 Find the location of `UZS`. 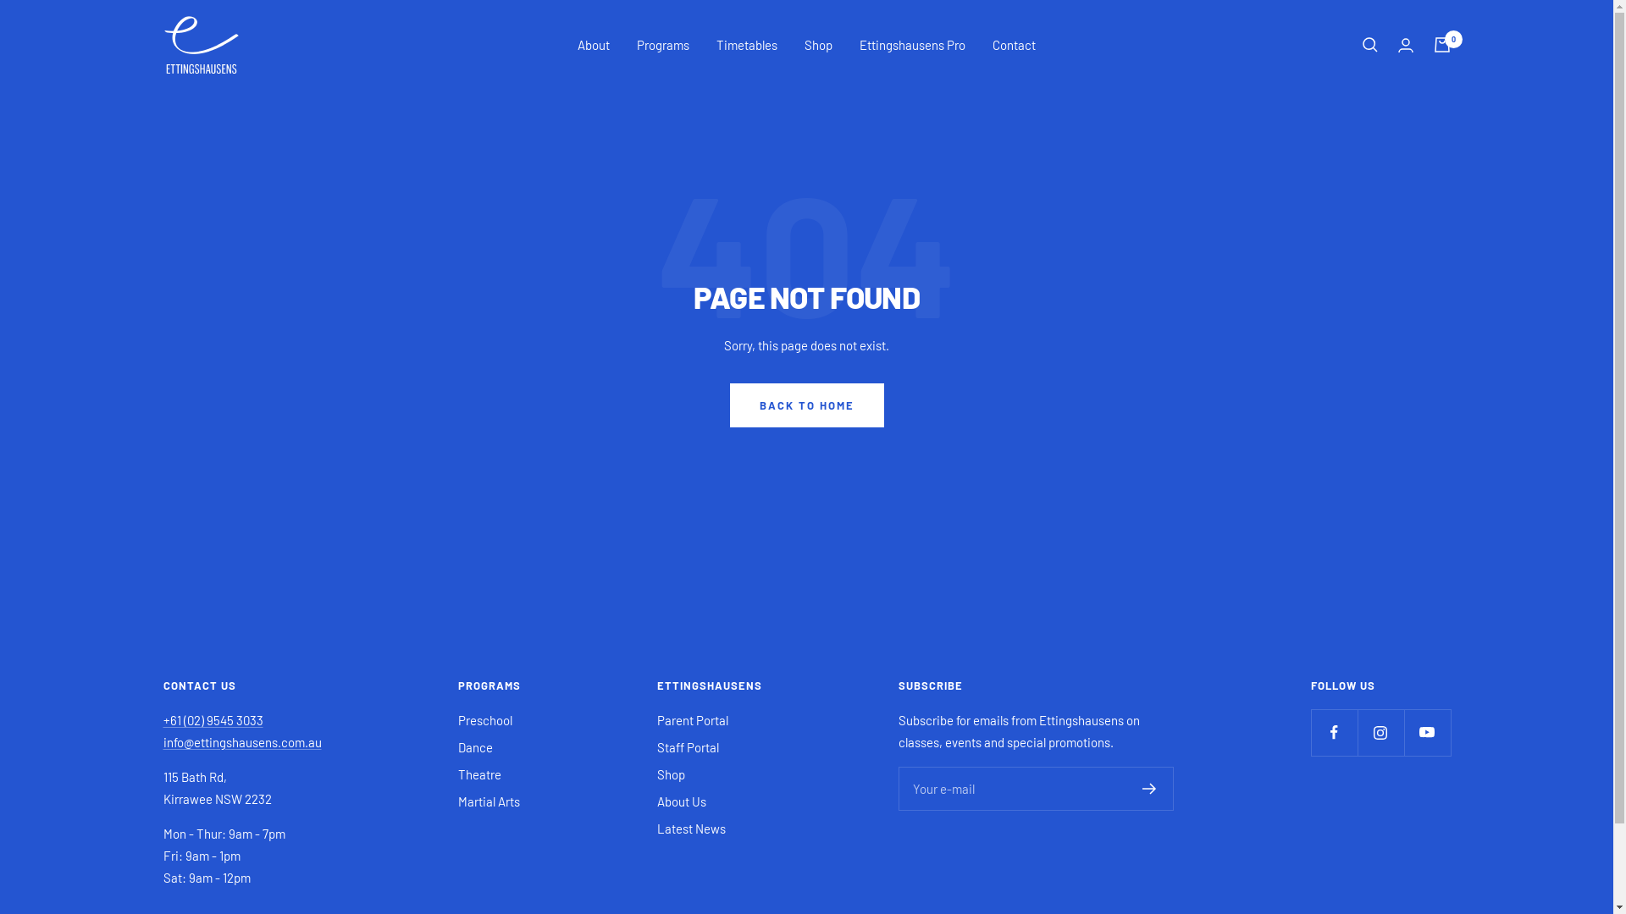

UZS is located at coordinates (195, 726).